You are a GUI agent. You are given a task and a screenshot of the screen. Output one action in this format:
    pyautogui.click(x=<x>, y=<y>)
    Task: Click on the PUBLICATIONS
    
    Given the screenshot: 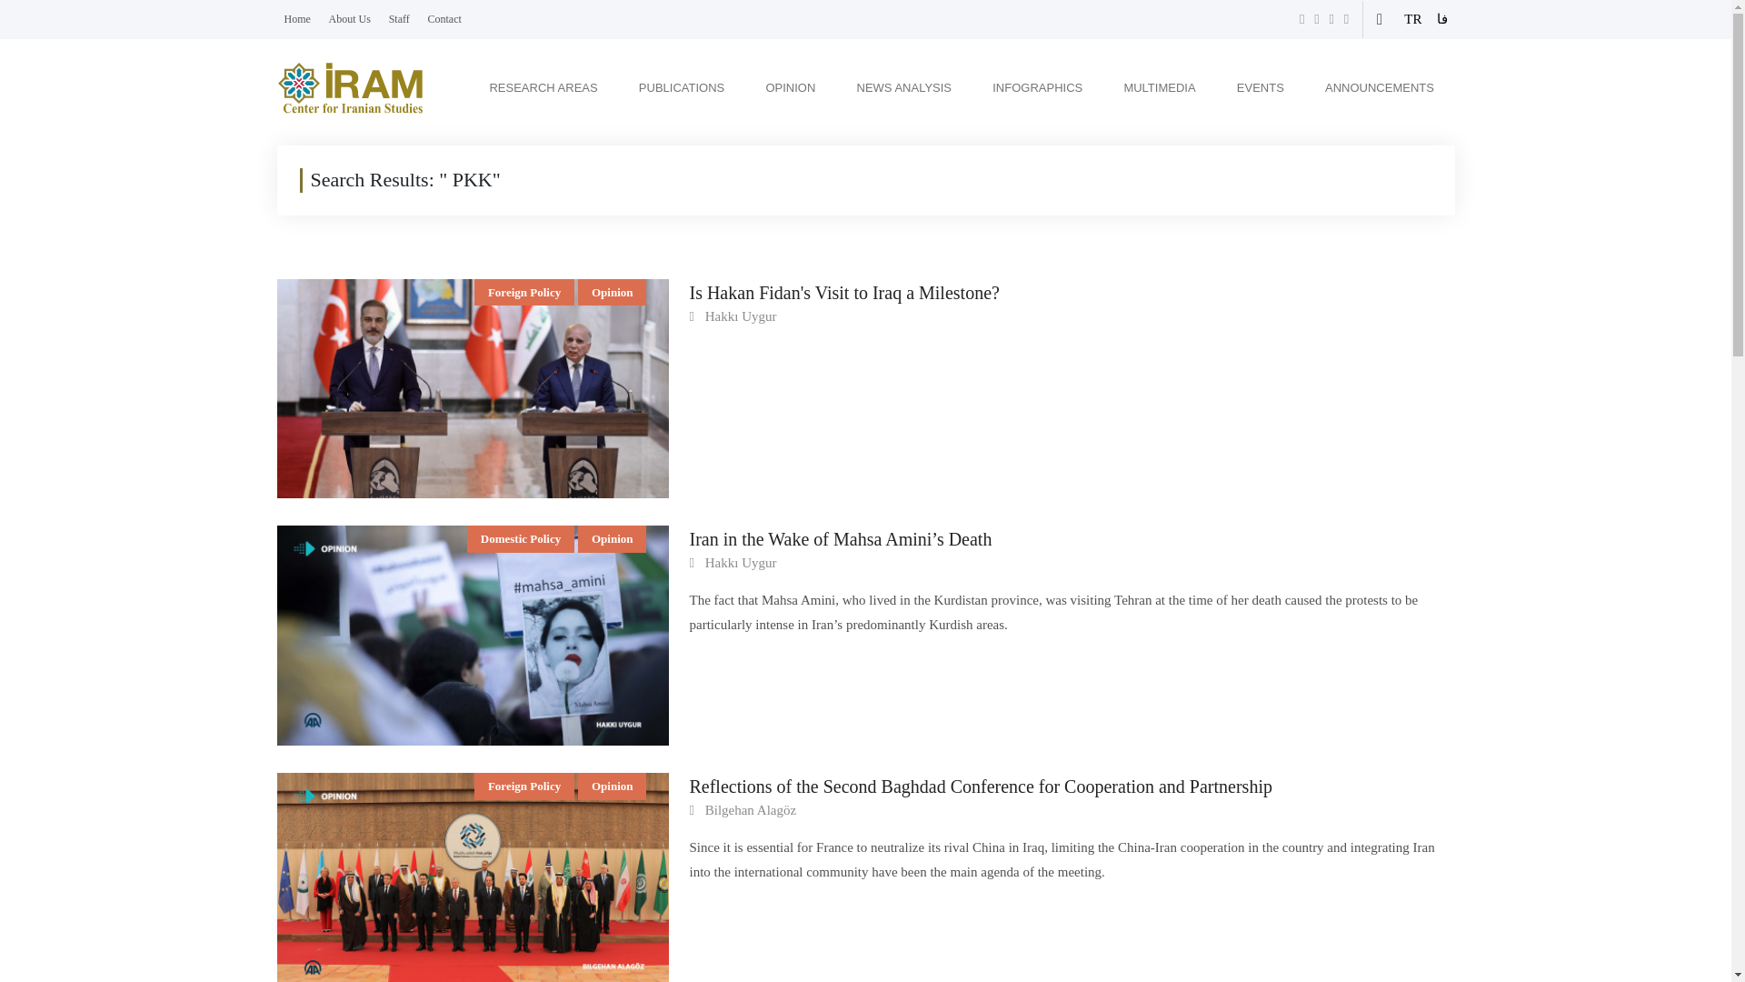 What is the action you would take?
    pyautogui.click(x=682, y=87)
    